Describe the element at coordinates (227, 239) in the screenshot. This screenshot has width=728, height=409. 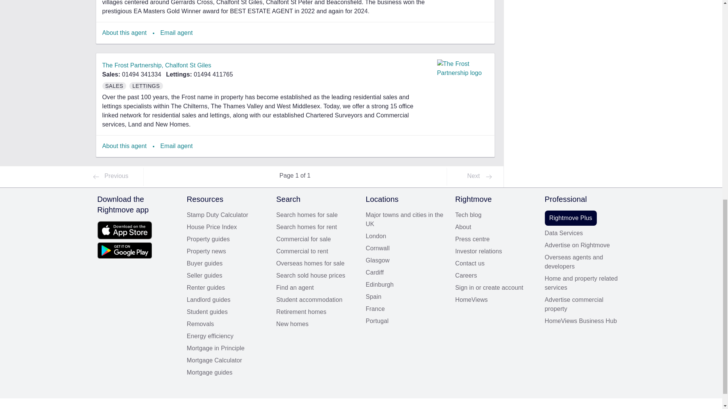
I see `Property guides` at that location.